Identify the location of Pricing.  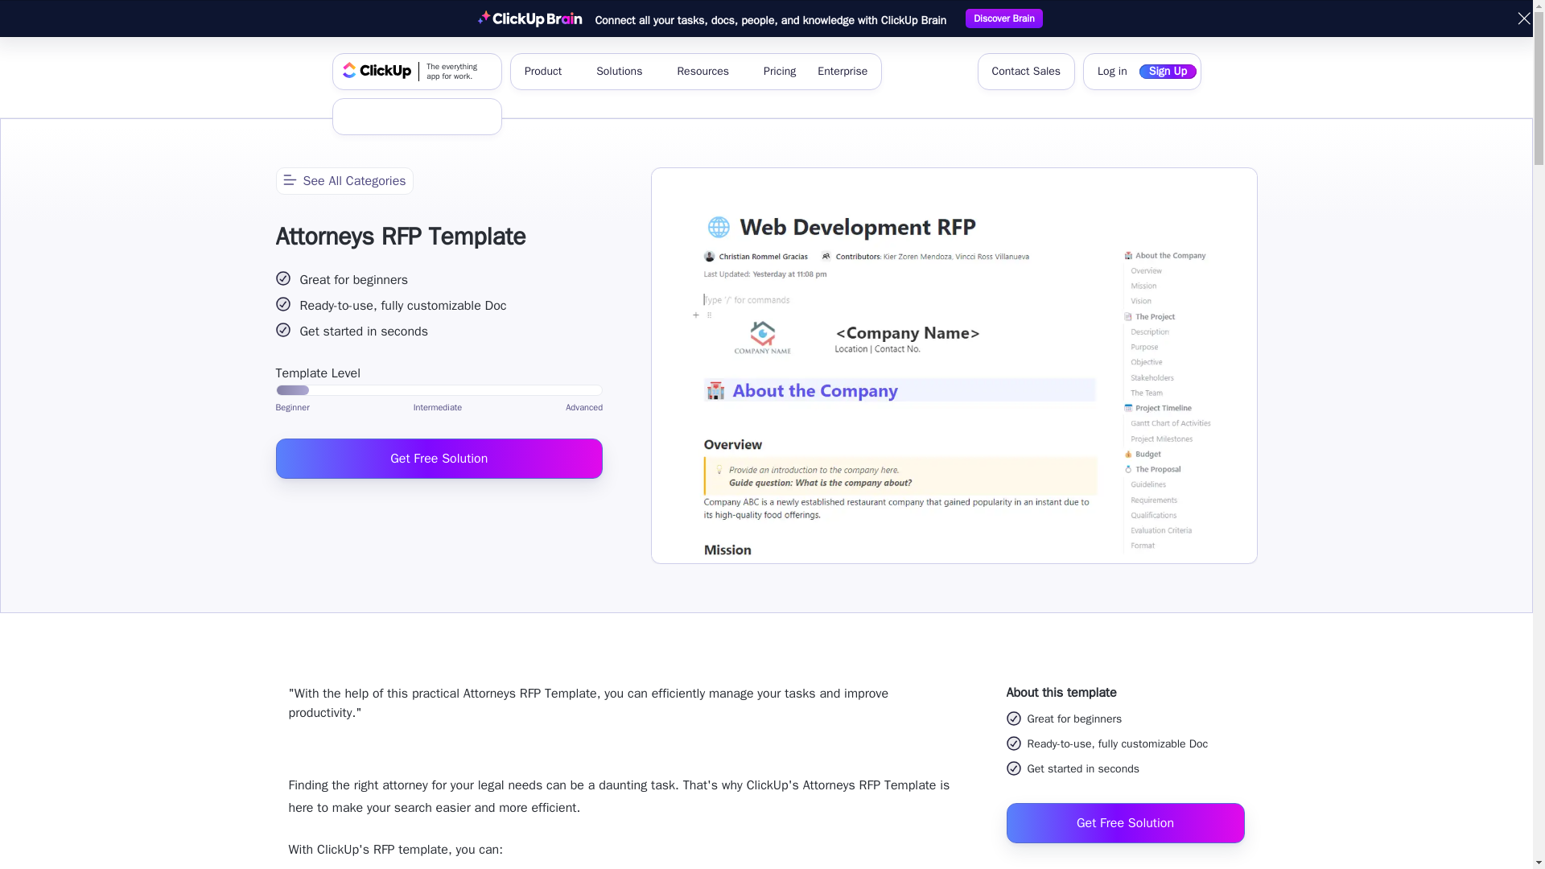
(1524, 19).